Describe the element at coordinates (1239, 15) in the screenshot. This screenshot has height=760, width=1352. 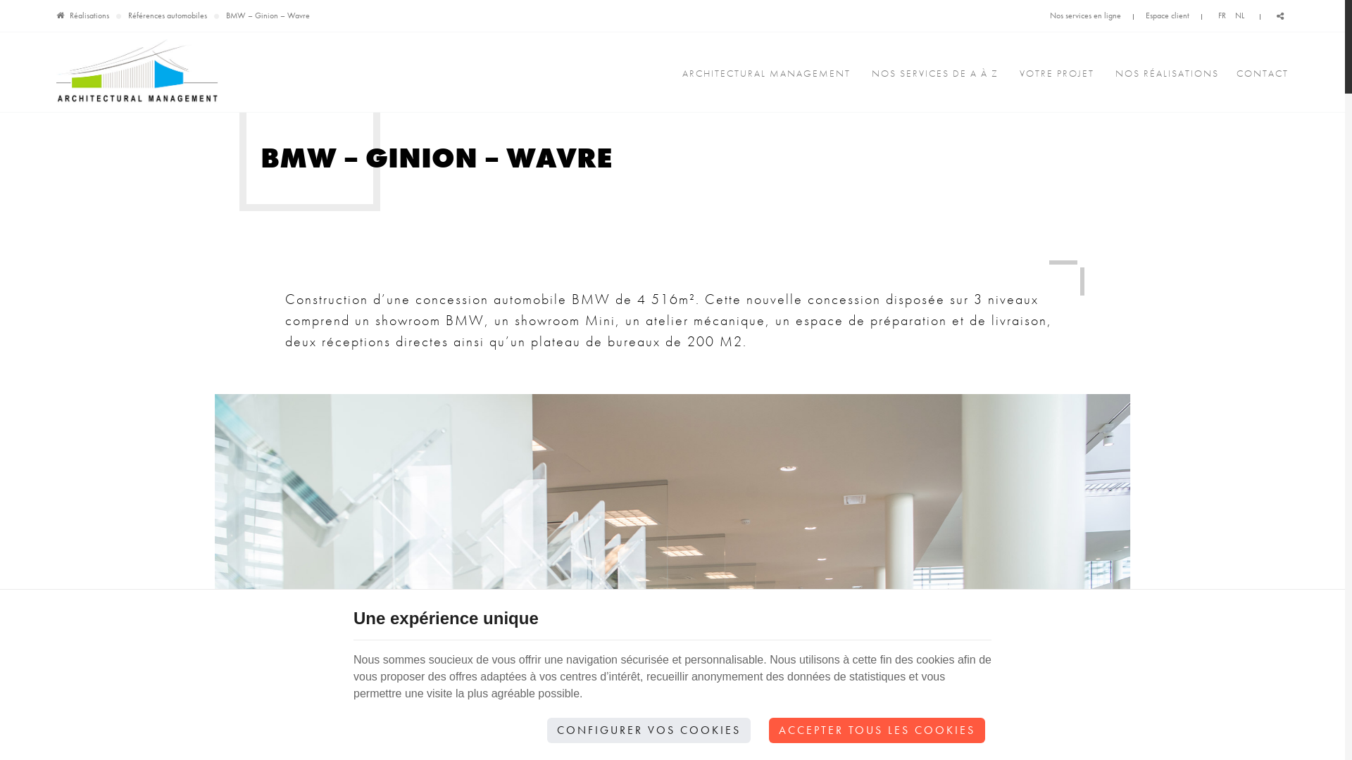
I see `NL` at that location.